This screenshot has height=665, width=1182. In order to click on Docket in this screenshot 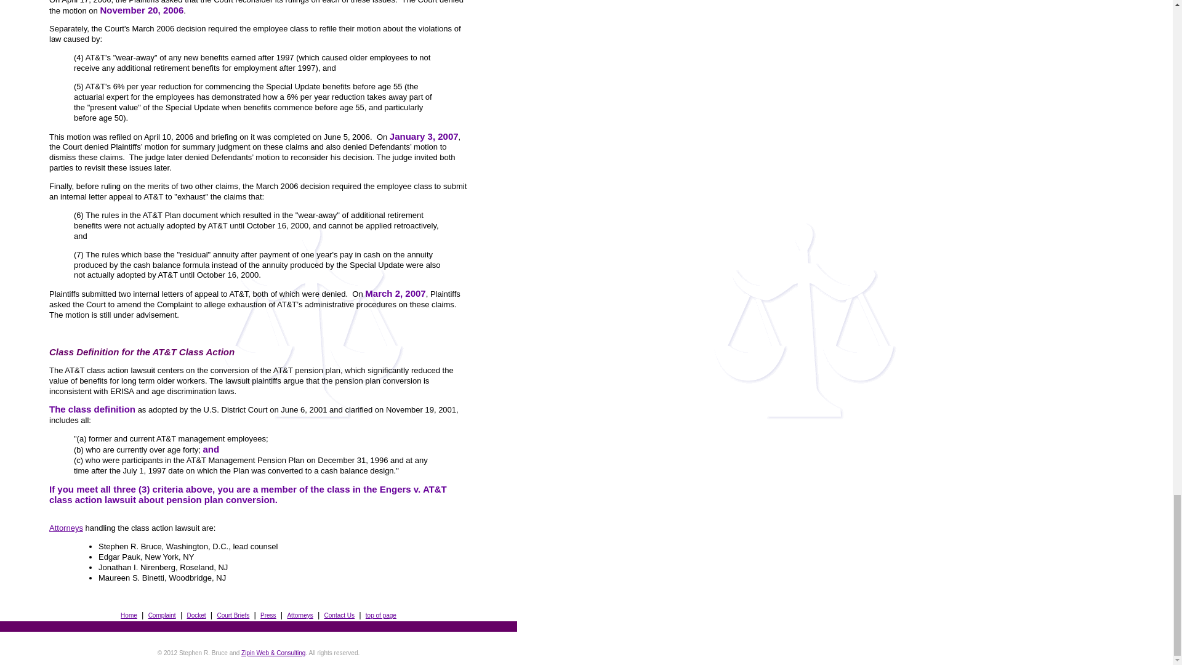, I will do `click(196, 615)`.